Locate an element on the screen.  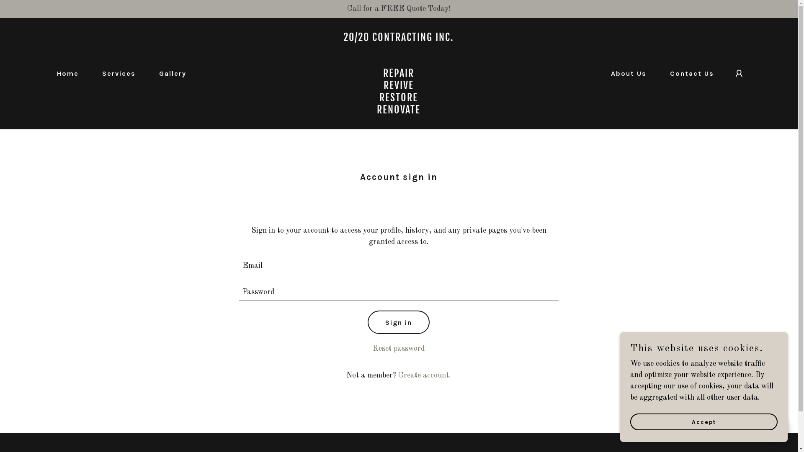
Create account. is located at coordinates (425, 375).